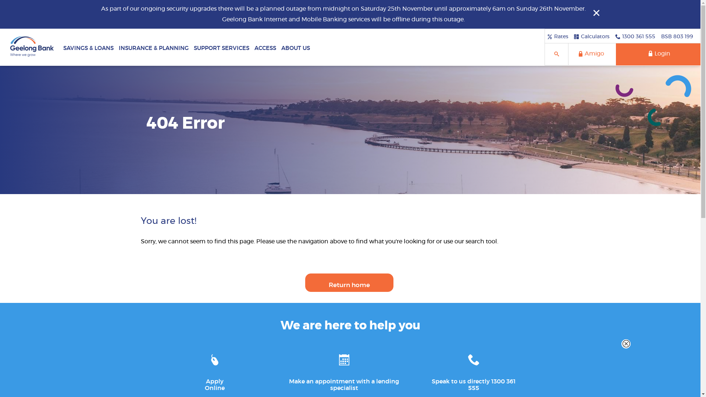 The width and height of the screenshot is (706, 397). Describe the element at coordinates (677, 36) in the screenshot. I see `BSB 803 199` at that location.